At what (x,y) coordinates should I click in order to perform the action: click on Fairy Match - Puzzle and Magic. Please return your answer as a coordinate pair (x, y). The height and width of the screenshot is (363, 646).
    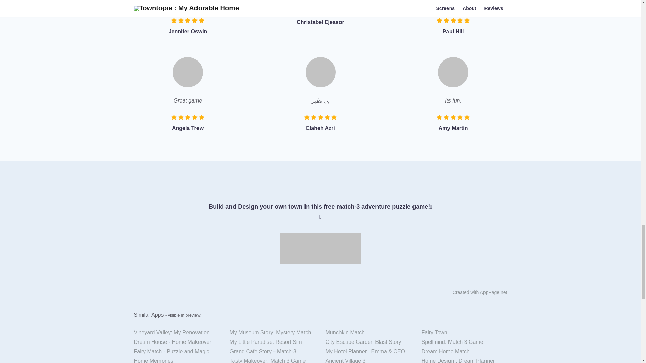
    Looking at the image, I should click on (176, 352).